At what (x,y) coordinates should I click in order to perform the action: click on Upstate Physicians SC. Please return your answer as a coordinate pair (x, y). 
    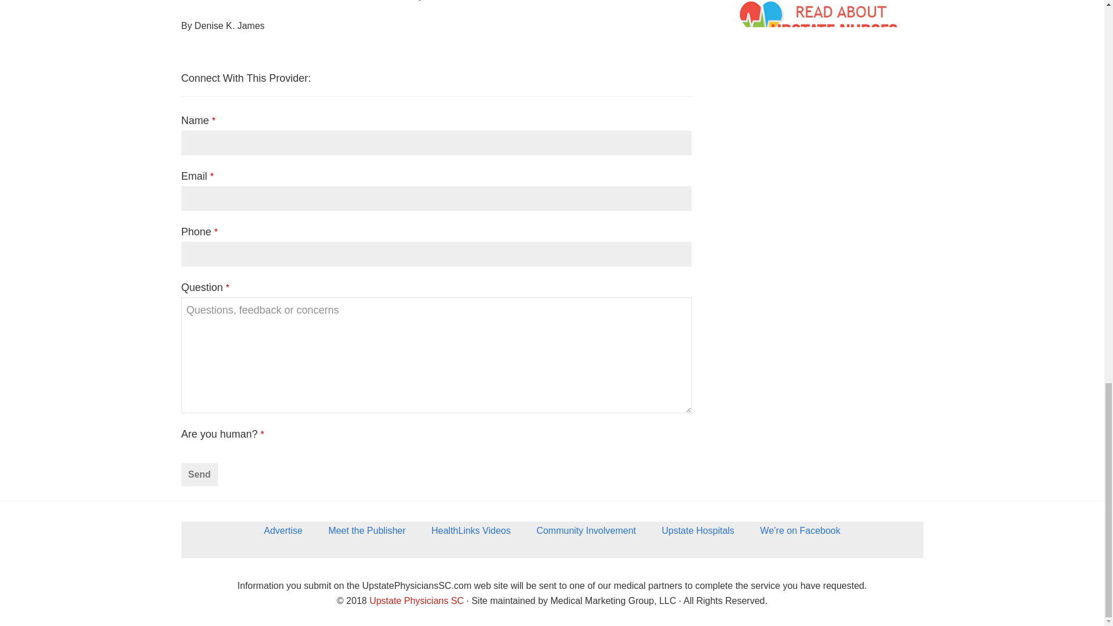
    Looking at the image, I should click on (416, 600).